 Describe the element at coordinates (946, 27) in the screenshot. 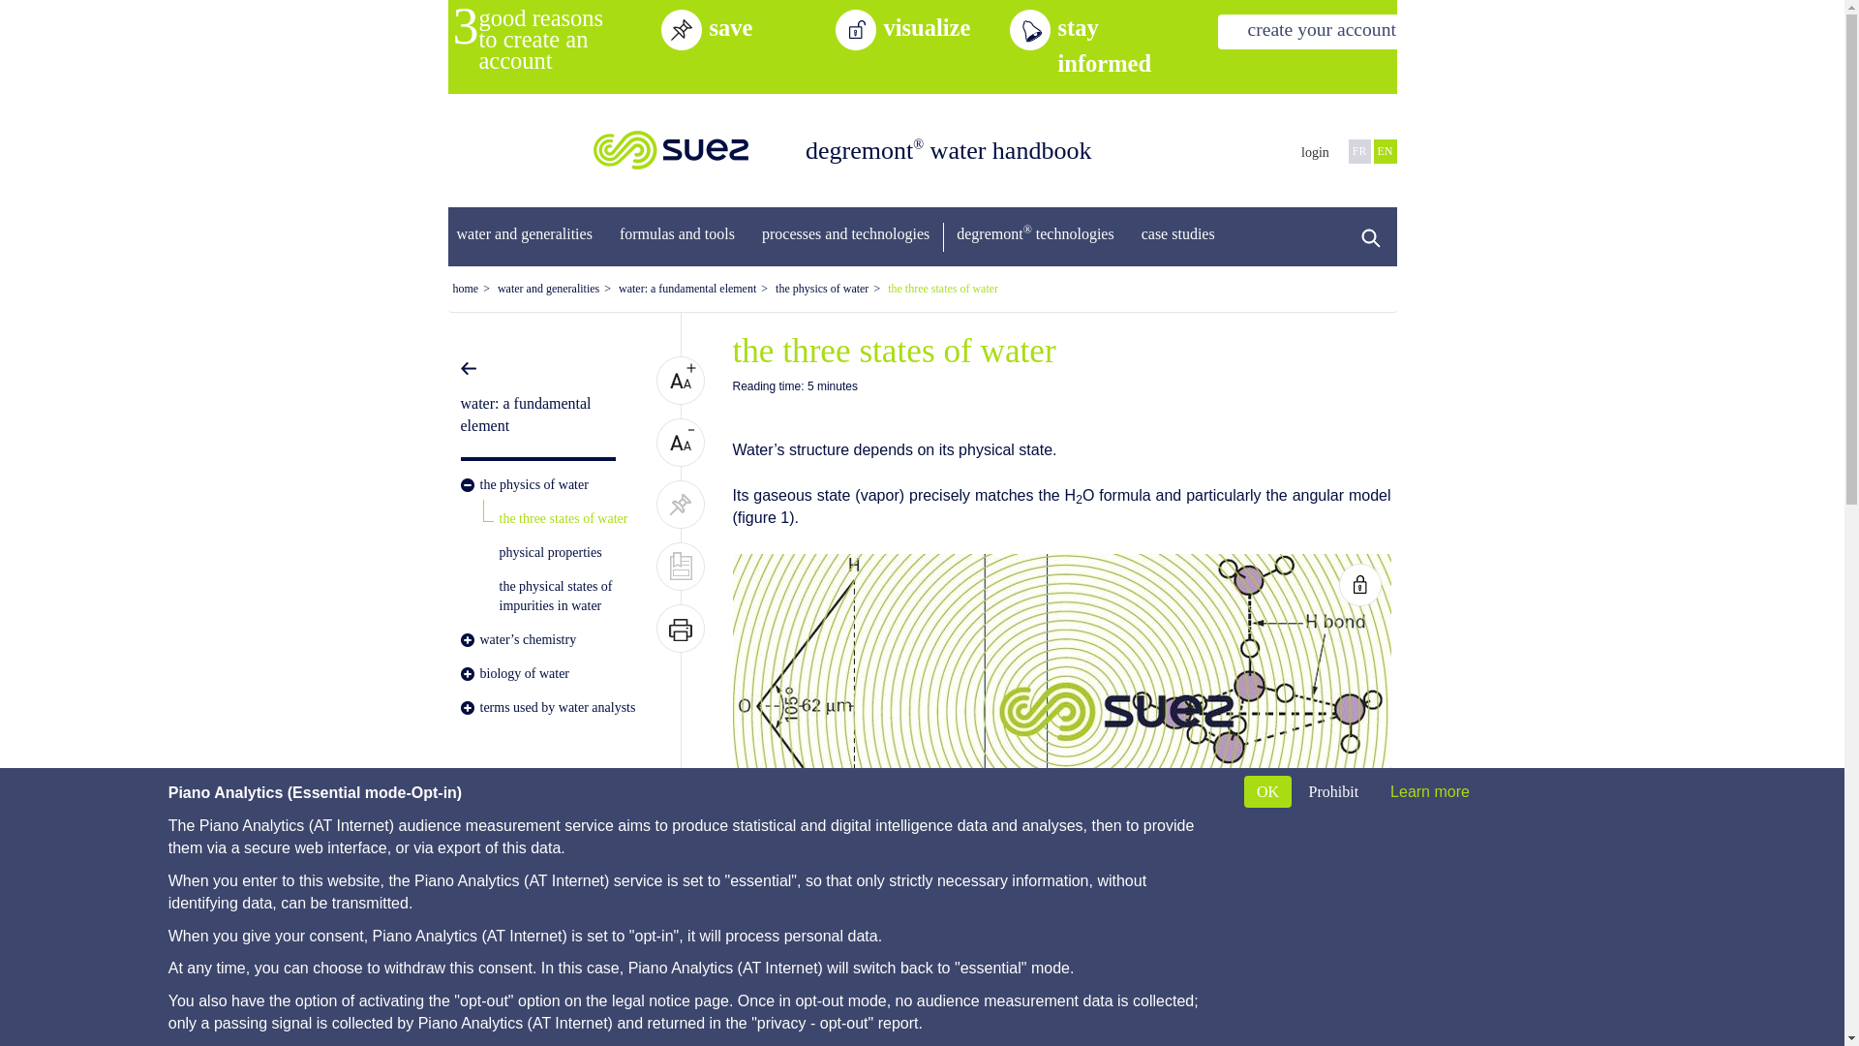

I see `visualize images without watermarks` at that location.